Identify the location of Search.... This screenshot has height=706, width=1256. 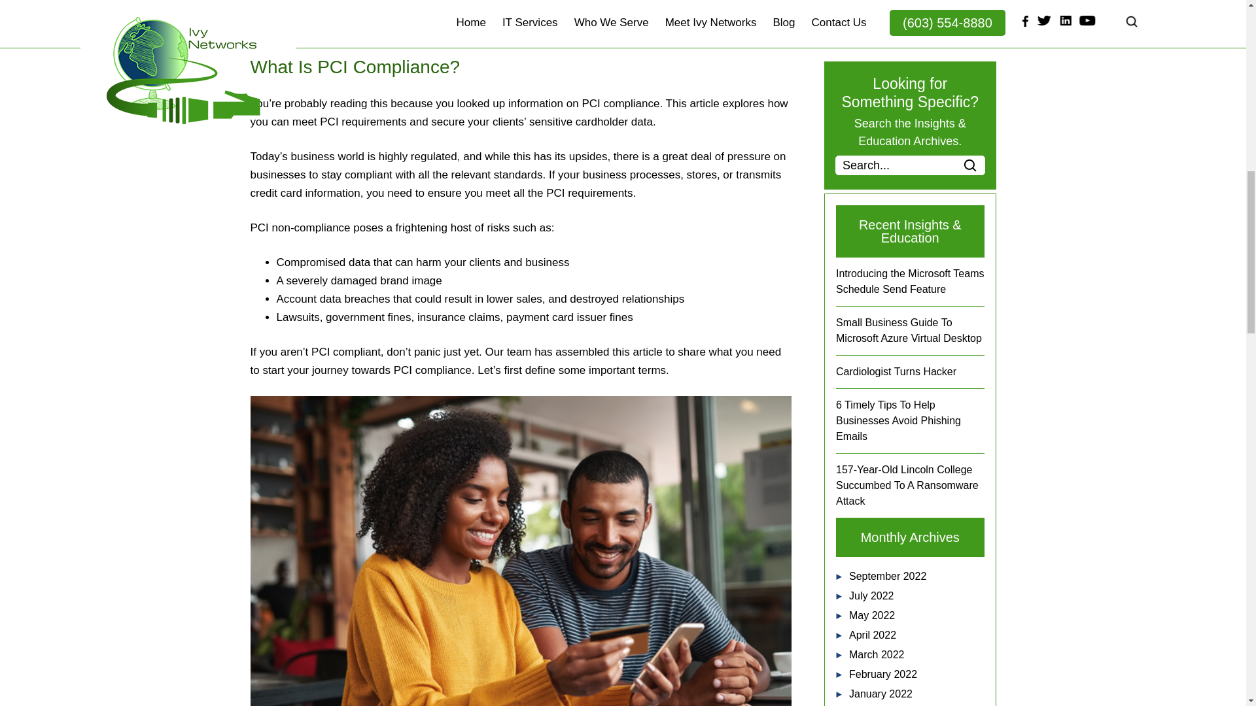
(909, 165).